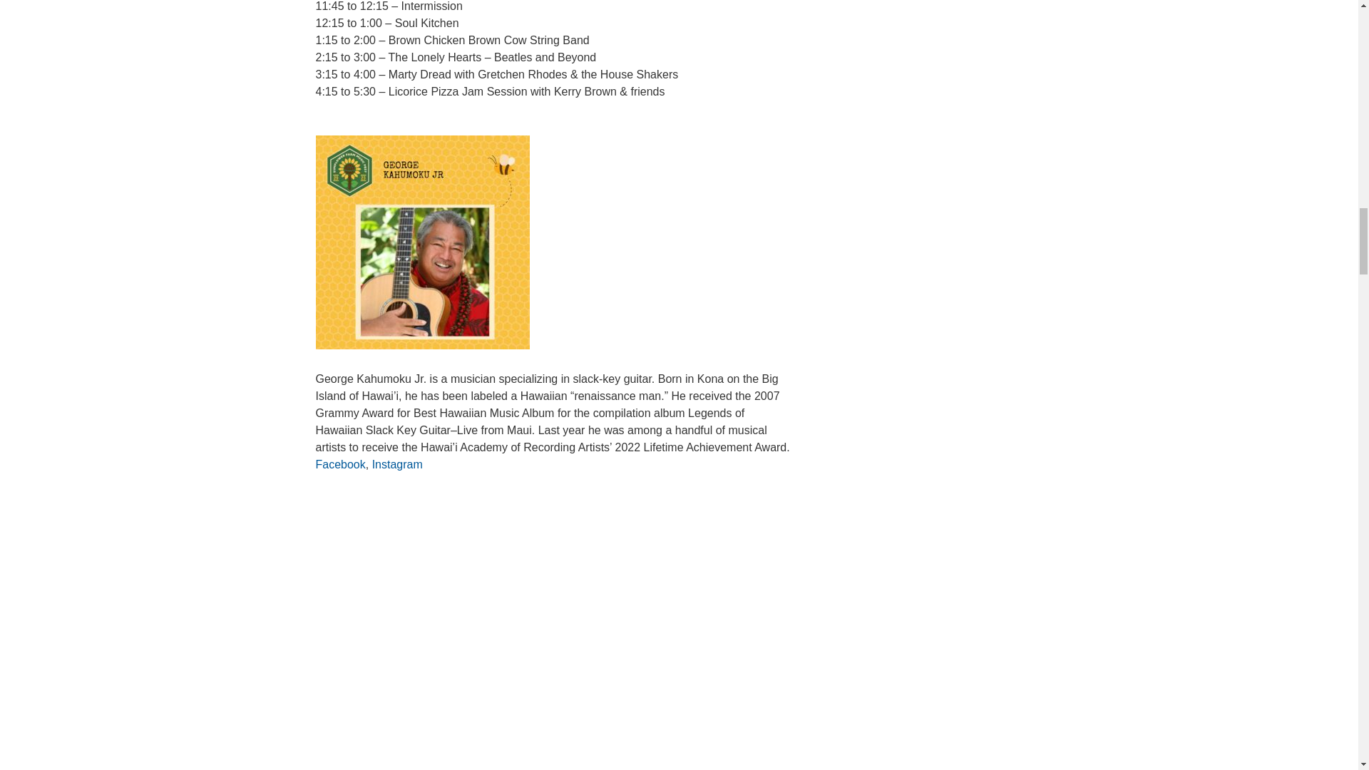  What do you see at coordinates (339, 463) in the screenshot?
I see `Facebook` at bounding box center [339, 463].